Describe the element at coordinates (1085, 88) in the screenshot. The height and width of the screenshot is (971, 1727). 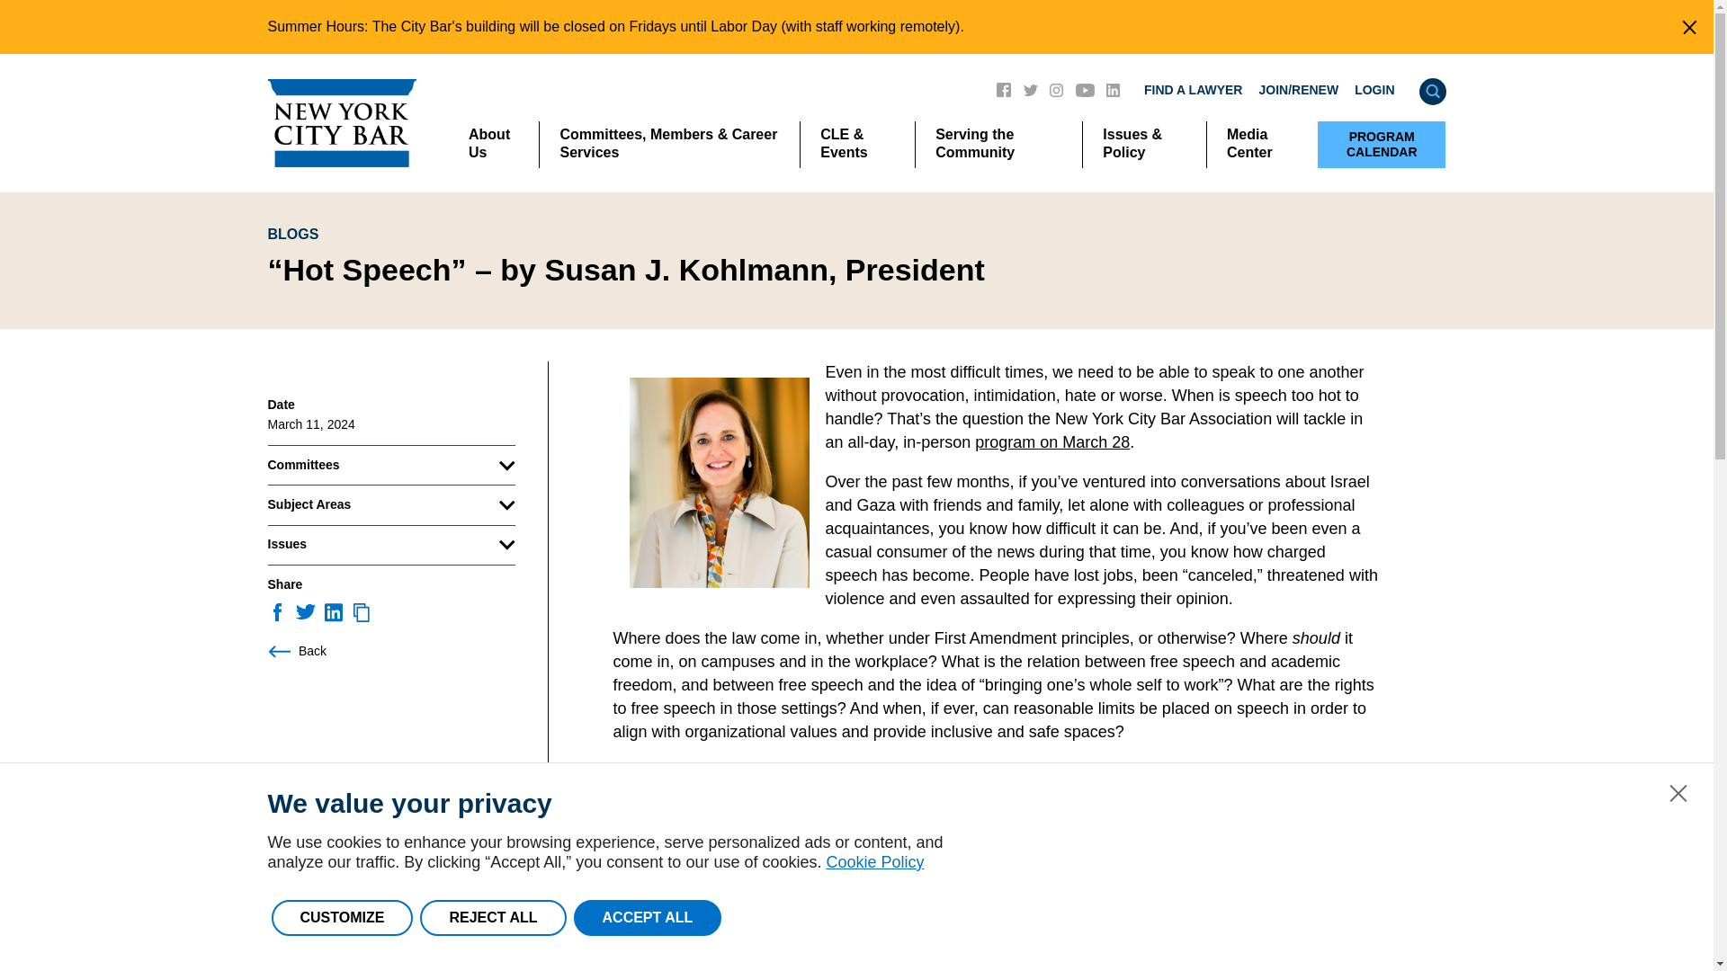
I see `youtube` at that location.